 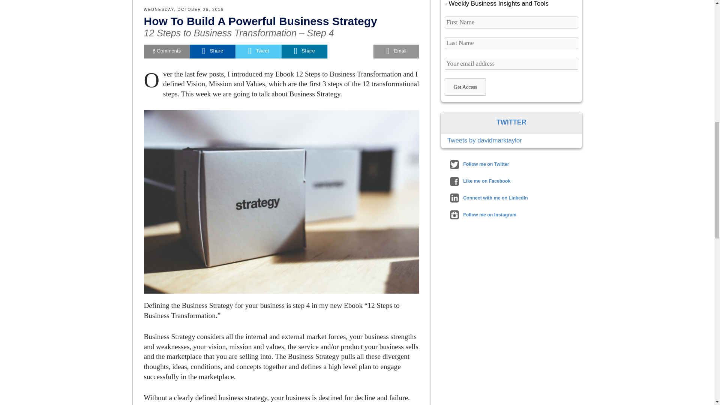 I want to click on Email, so click(x=396, y=51).